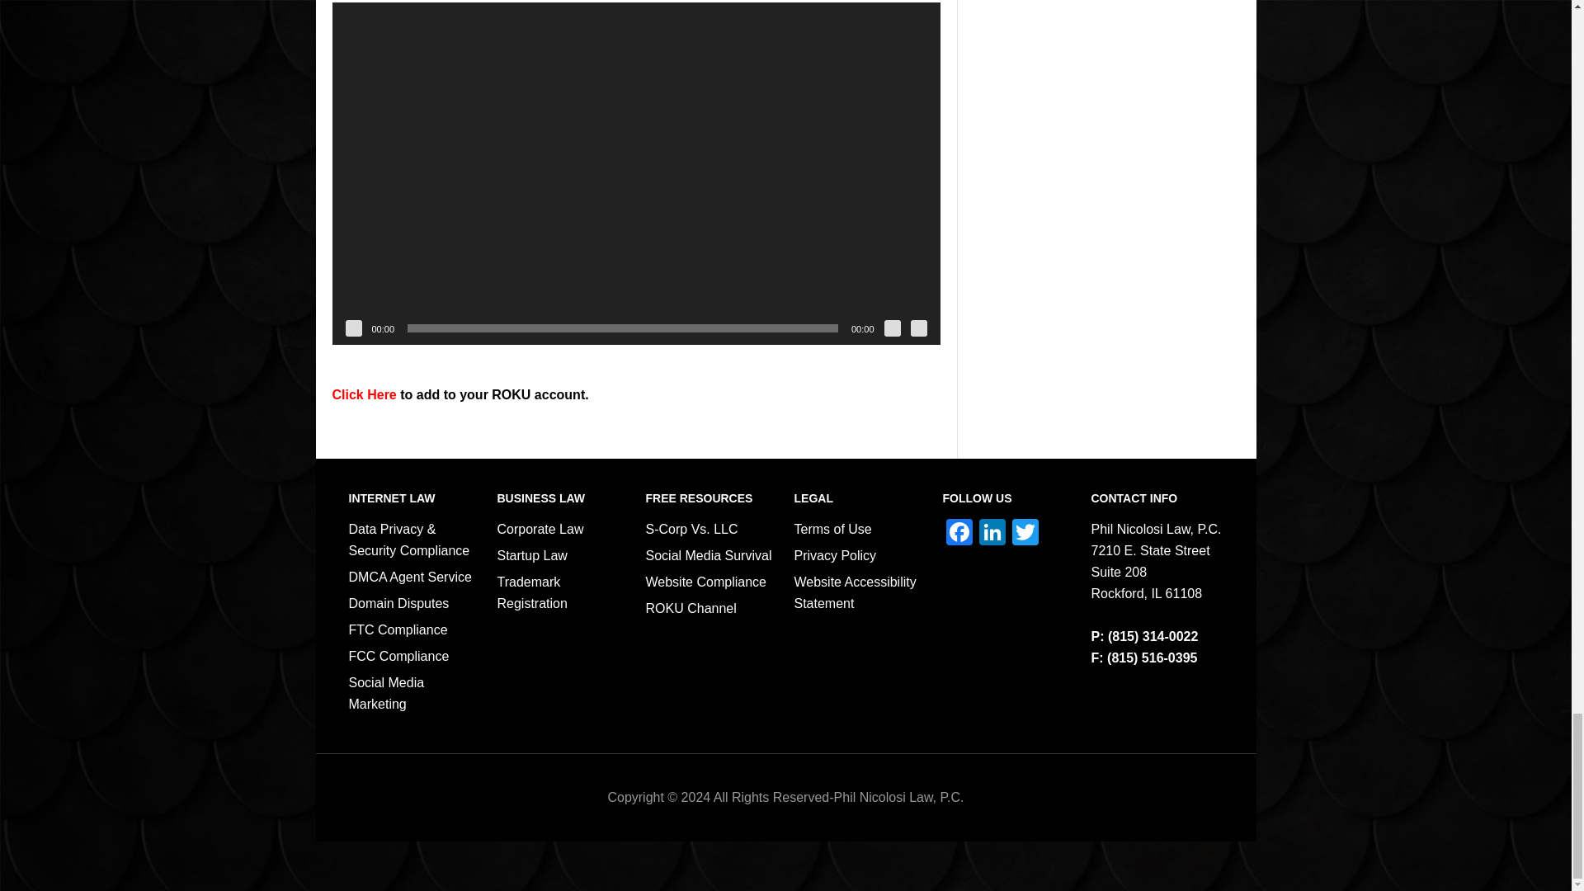 Image resolution: width=1584 pixels, height=891 pixels. Describe the element at coordinates (919, 328) in the screenshot. I see `Fullscreen` at that location.